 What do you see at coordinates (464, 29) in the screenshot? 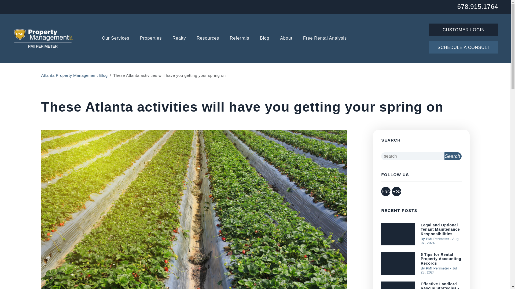
I see `CUSTOMER LOGIN` at bounding box center [464, 29].